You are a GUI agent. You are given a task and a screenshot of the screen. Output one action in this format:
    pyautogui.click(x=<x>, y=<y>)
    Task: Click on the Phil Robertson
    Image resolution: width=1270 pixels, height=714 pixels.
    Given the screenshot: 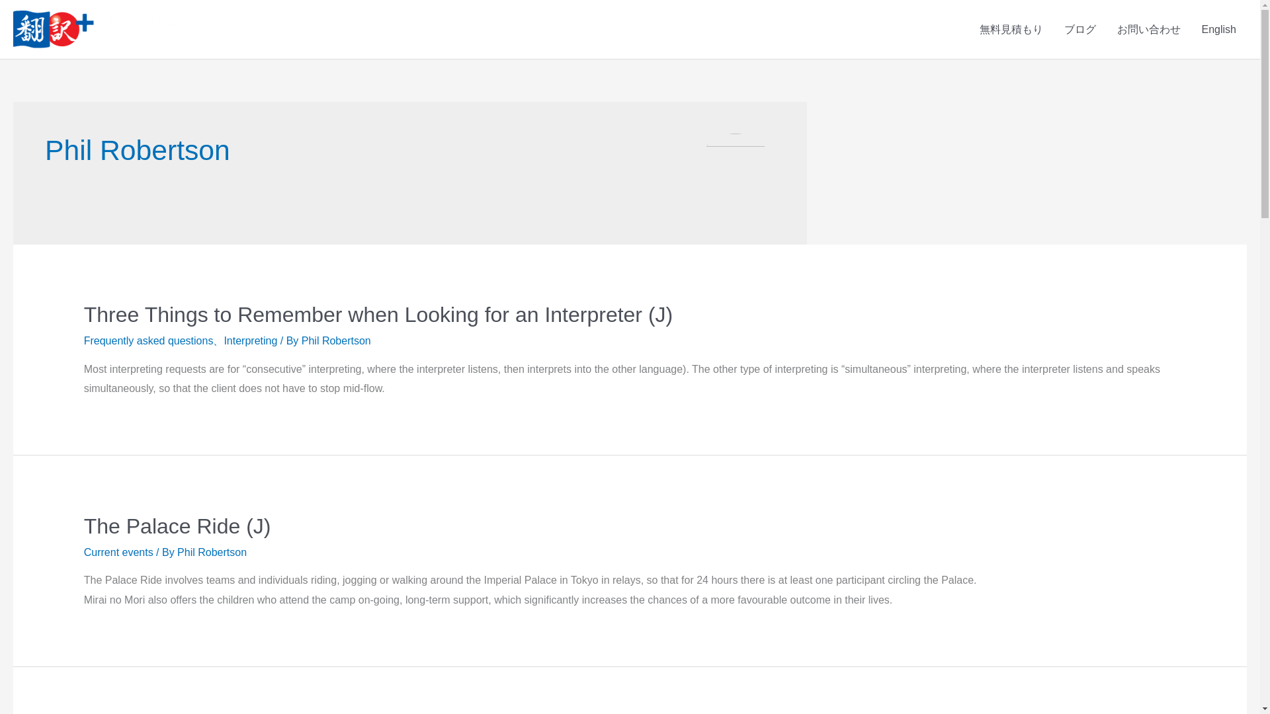 What is the action you would take?
    pyautogui.click(x=336, y=340)
    